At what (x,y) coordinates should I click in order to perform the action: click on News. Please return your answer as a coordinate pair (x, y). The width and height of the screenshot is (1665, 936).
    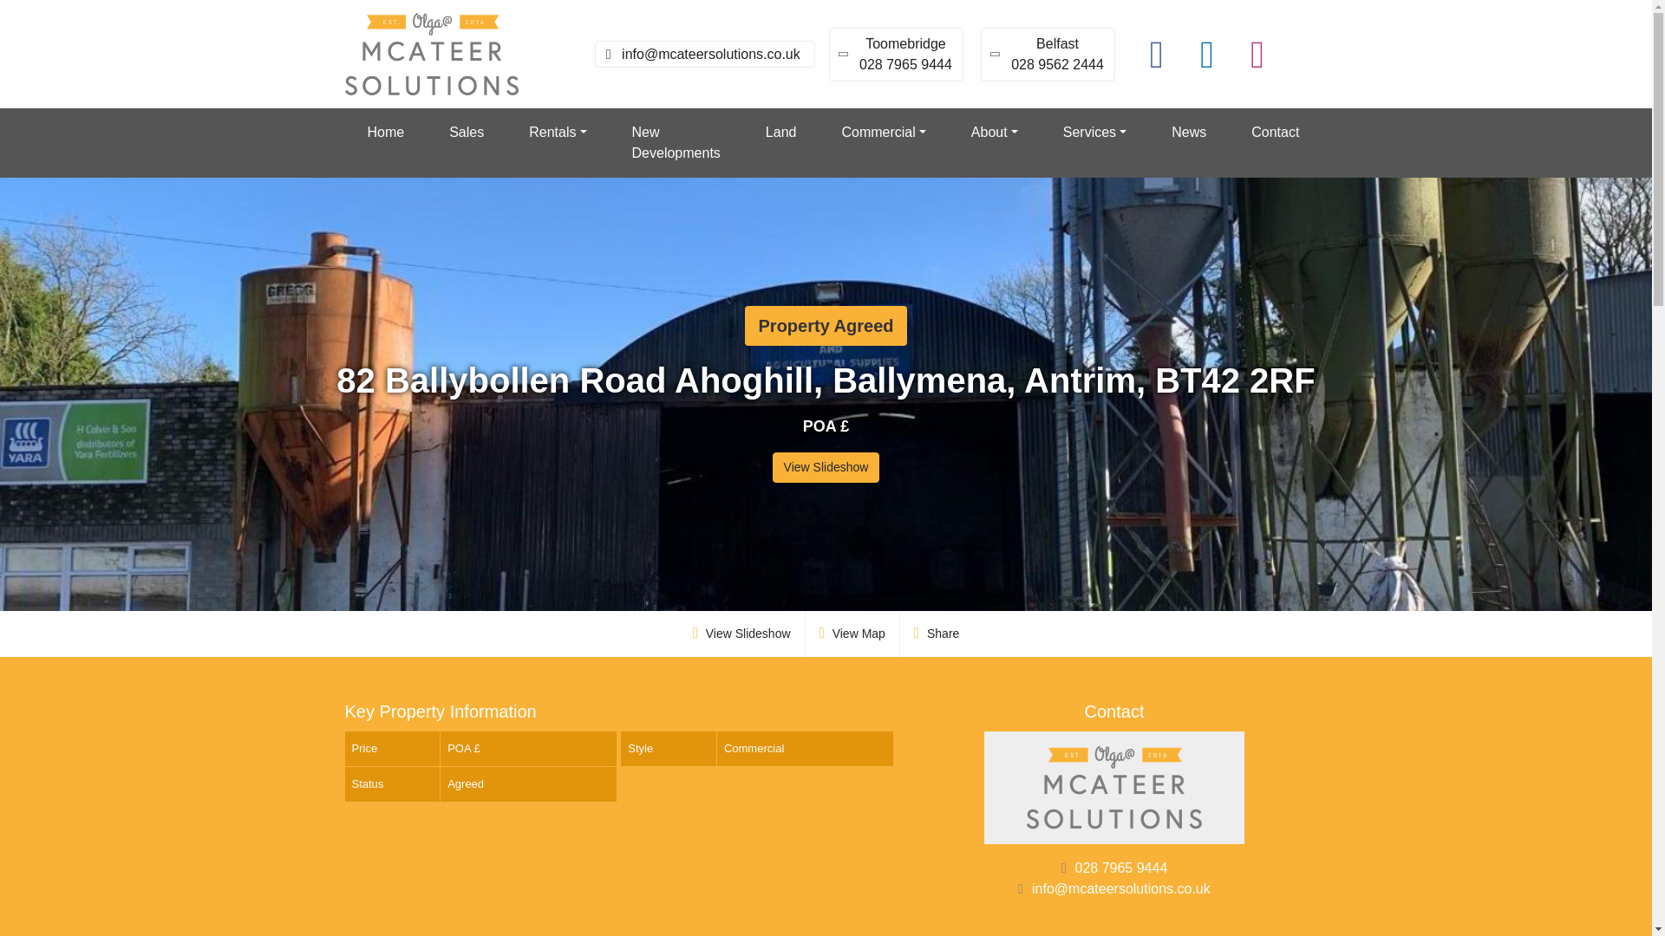
    Looking at the image, I should click on (466, 133).